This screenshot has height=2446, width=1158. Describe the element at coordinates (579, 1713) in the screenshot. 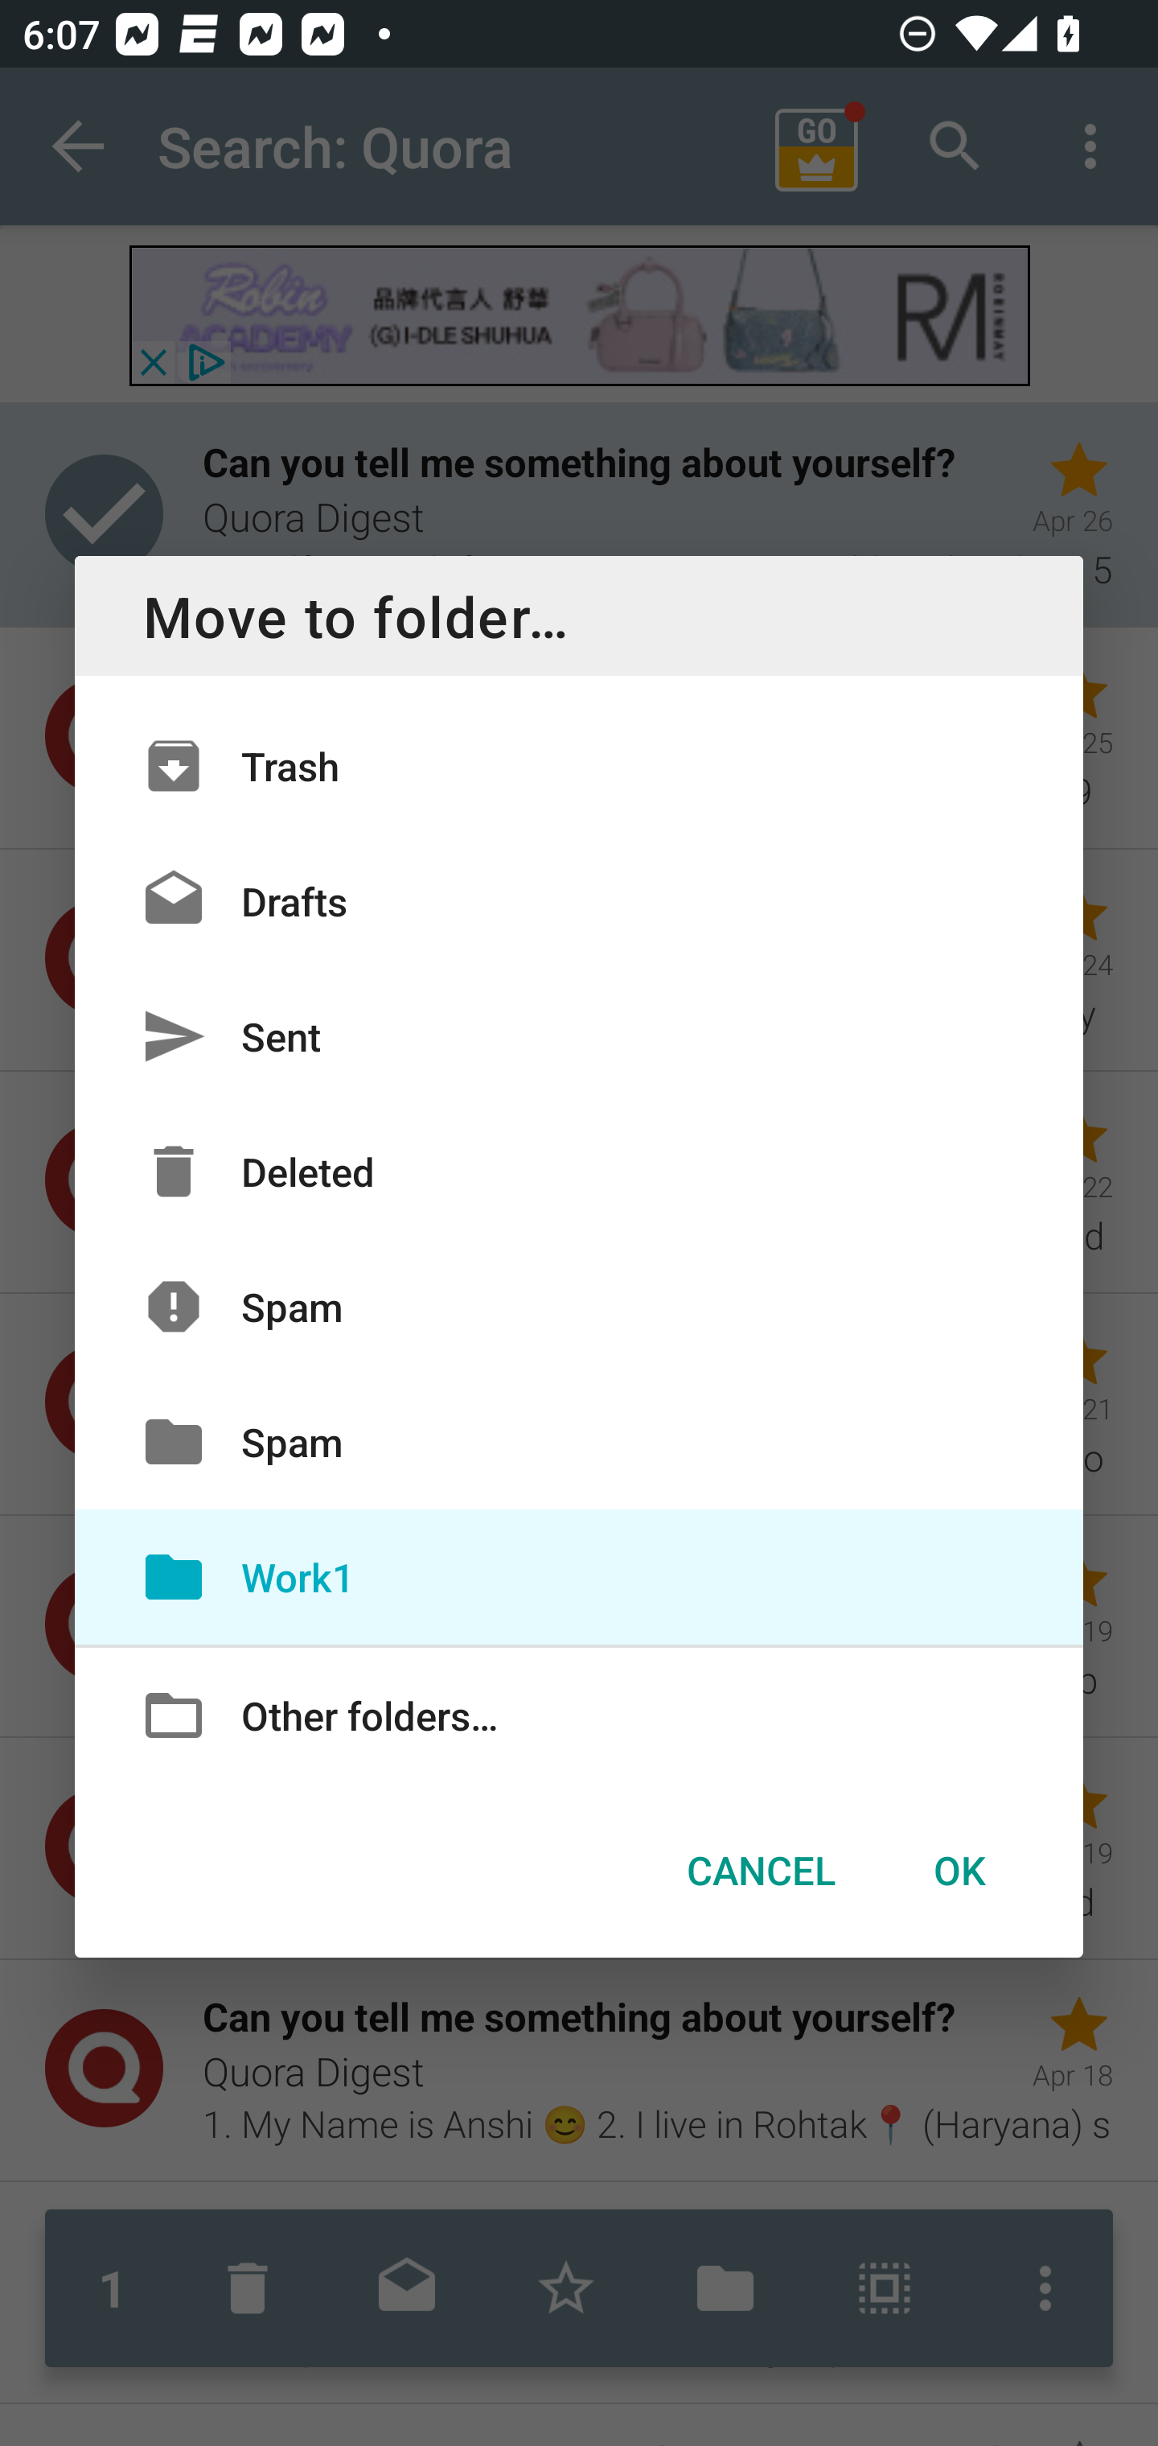

I see `Other folders…` at that location.